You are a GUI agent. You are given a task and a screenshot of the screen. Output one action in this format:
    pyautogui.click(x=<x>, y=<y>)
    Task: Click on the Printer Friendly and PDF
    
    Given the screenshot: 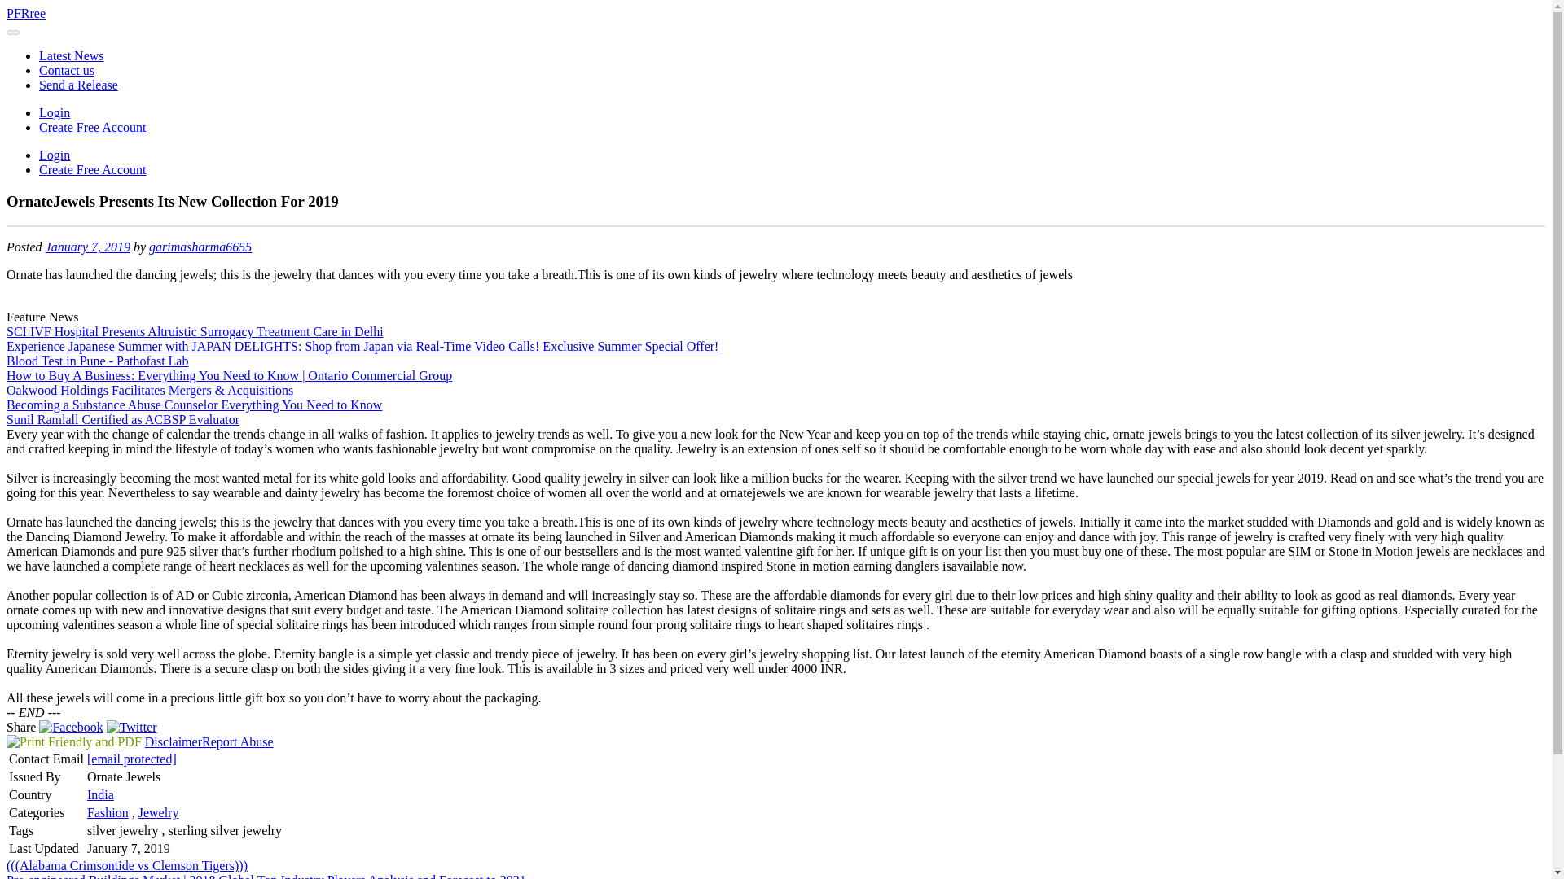 What is the action you would take?
    pyautogui.click(x=73, y=741)
    